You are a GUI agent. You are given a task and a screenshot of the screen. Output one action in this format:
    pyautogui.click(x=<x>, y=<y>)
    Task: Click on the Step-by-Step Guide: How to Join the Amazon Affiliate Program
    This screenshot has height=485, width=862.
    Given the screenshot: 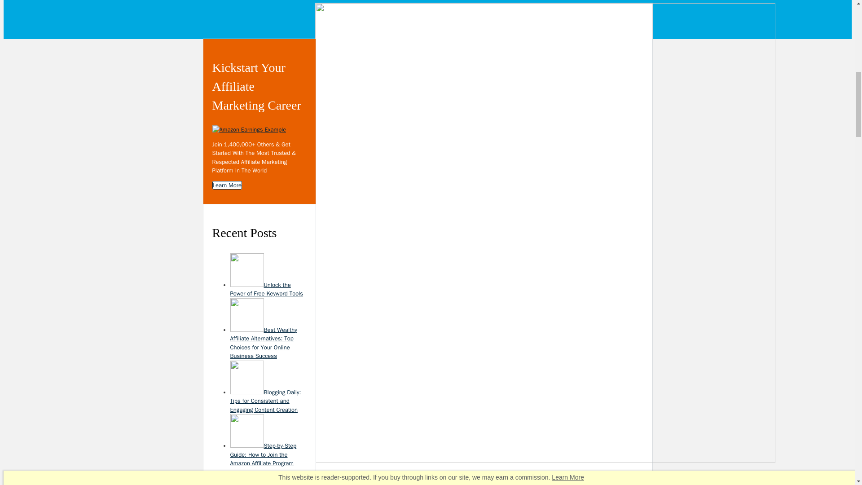 What is the action you would take?
    pyautogui.click(x=263, y=454)
    